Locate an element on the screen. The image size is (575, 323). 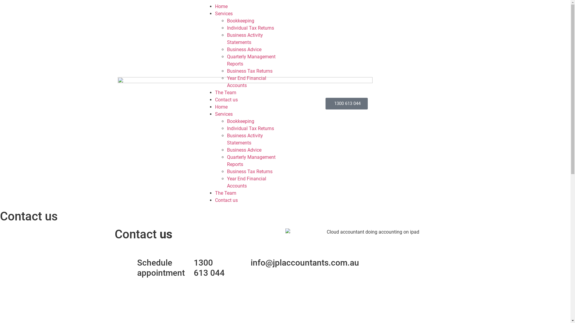
Quarterly Management Reports is located at coordinates (251, 161).